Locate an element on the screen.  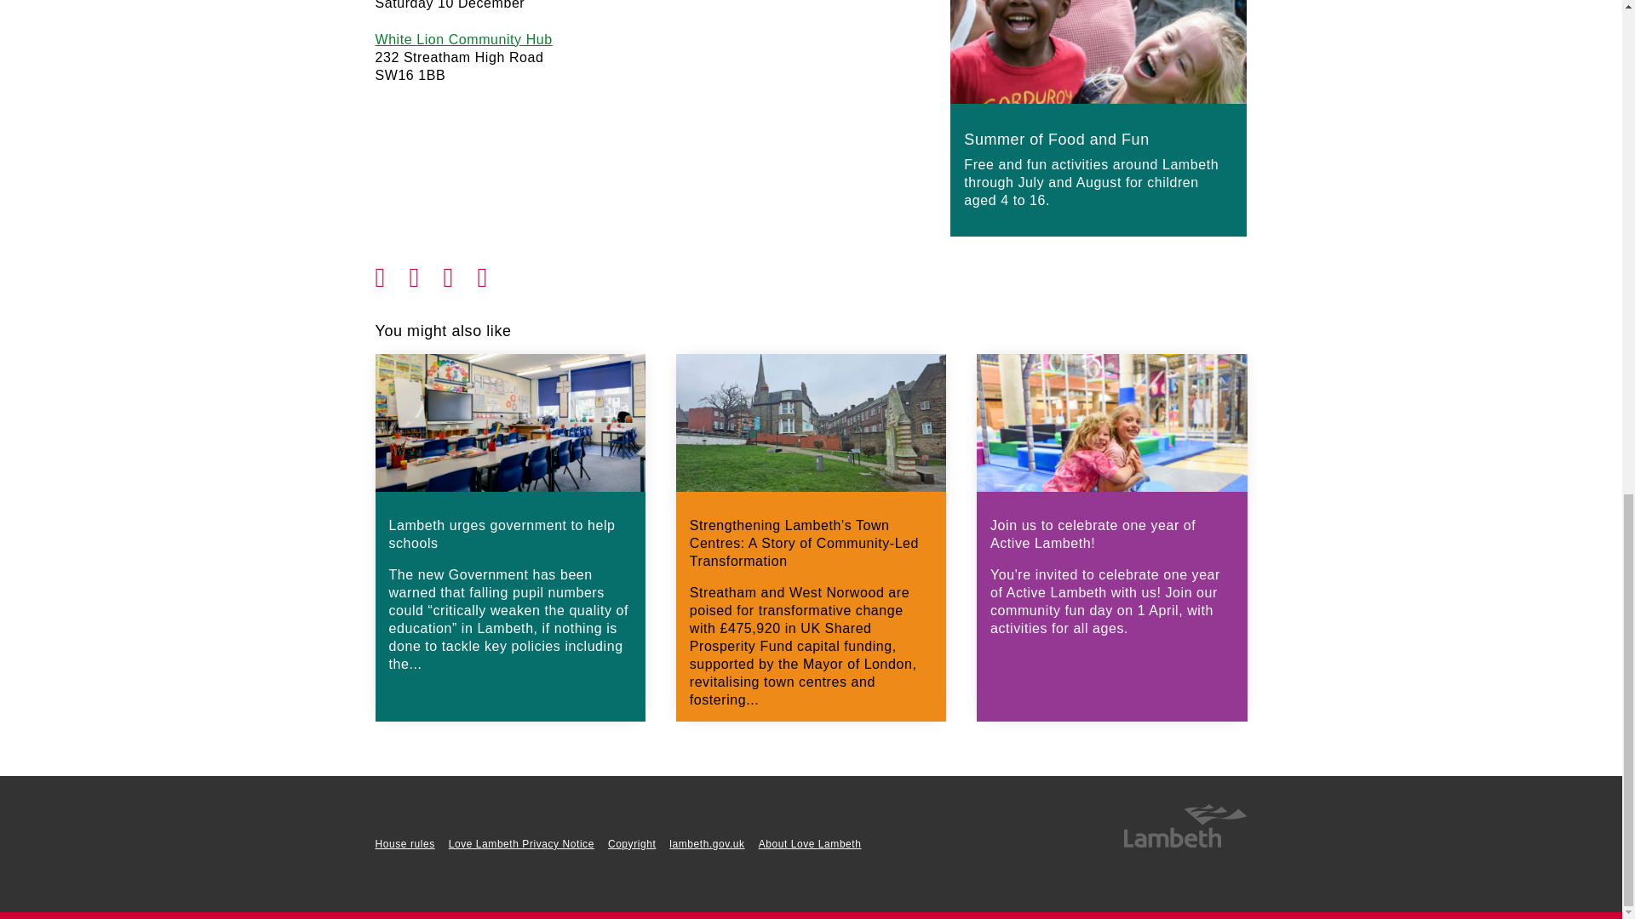
House rules is located at coordinates (404, 844).